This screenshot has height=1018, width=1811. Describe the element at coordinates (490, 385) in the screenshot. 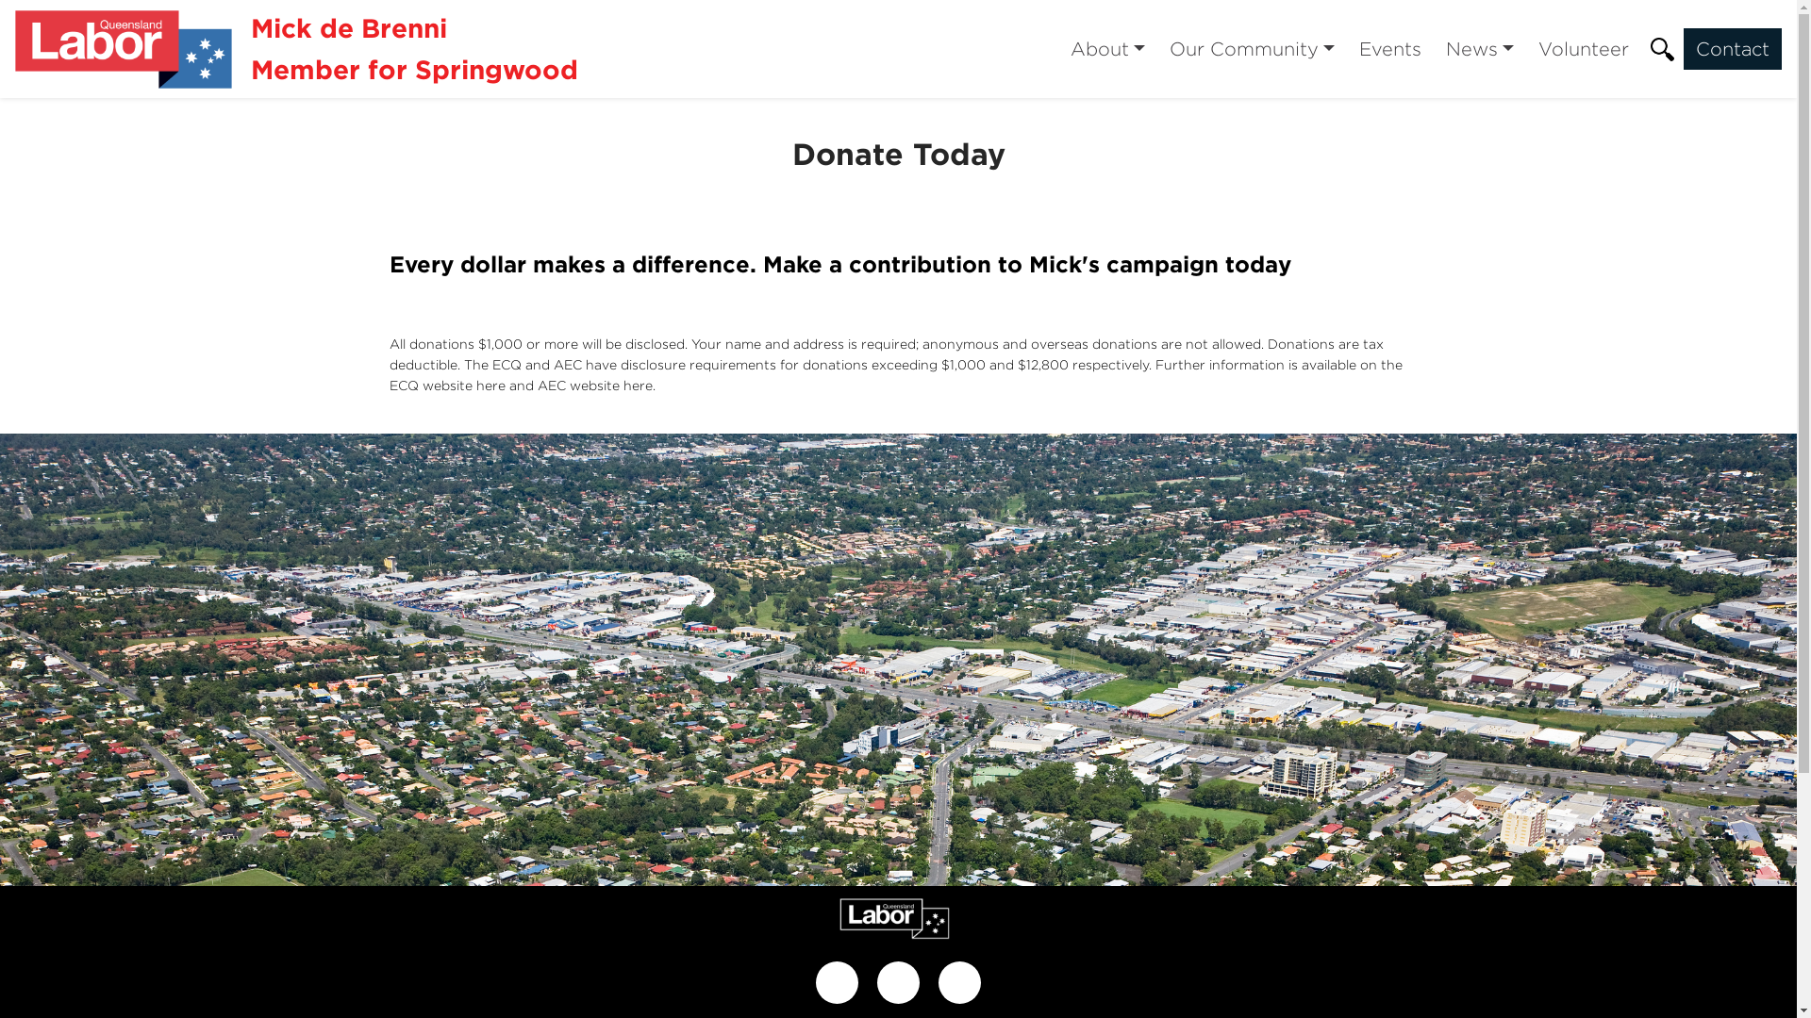

I see `here` at that location.